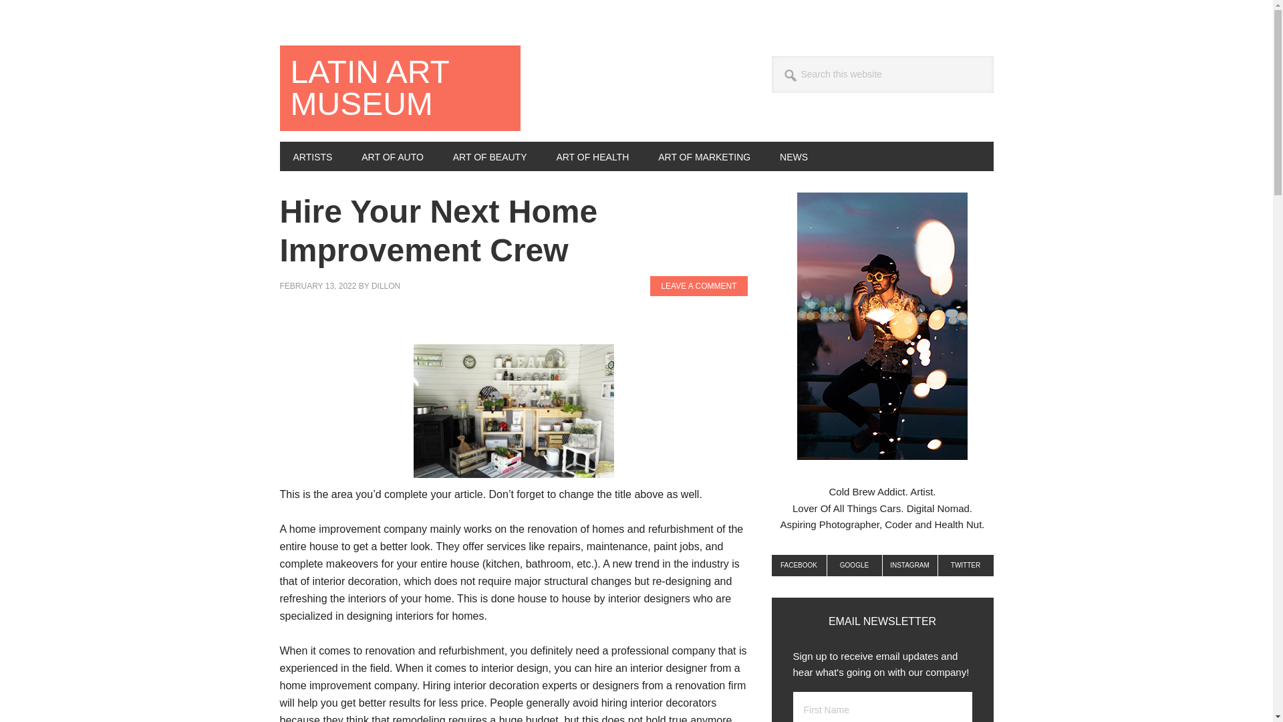  What do you see at coordinates (312, 156) in the screenshot?
I see `ARTISTS` at bounding box center [312, 156].